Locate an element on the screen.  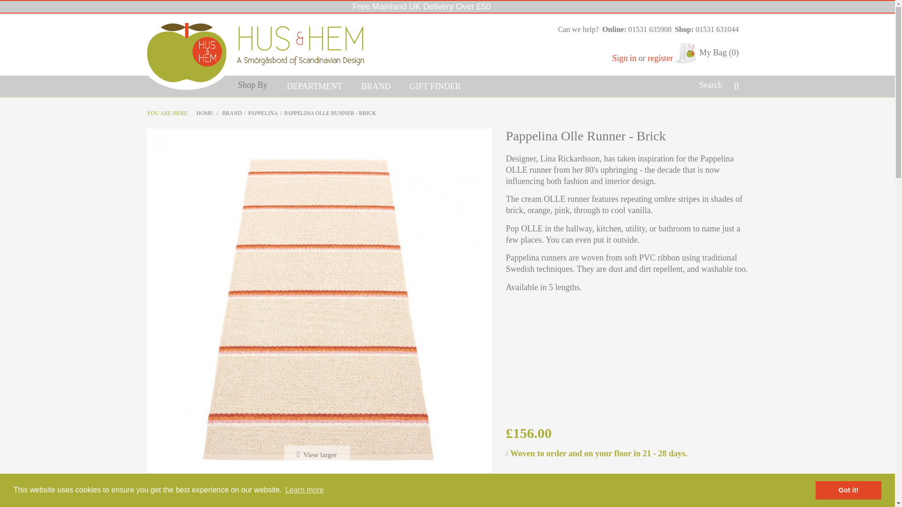
Shop: 01531 631044 is located at coordinates (705, 30).